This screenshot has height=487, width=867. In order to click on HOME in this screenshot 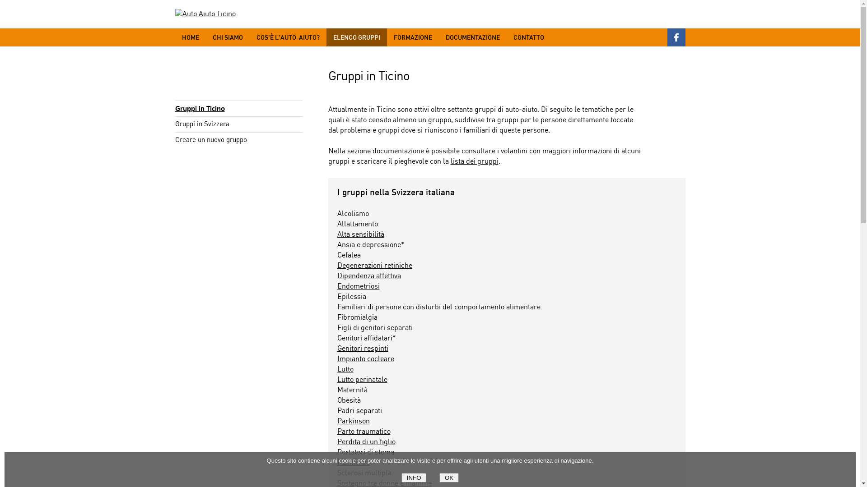, I will do `click(191, 37)`.